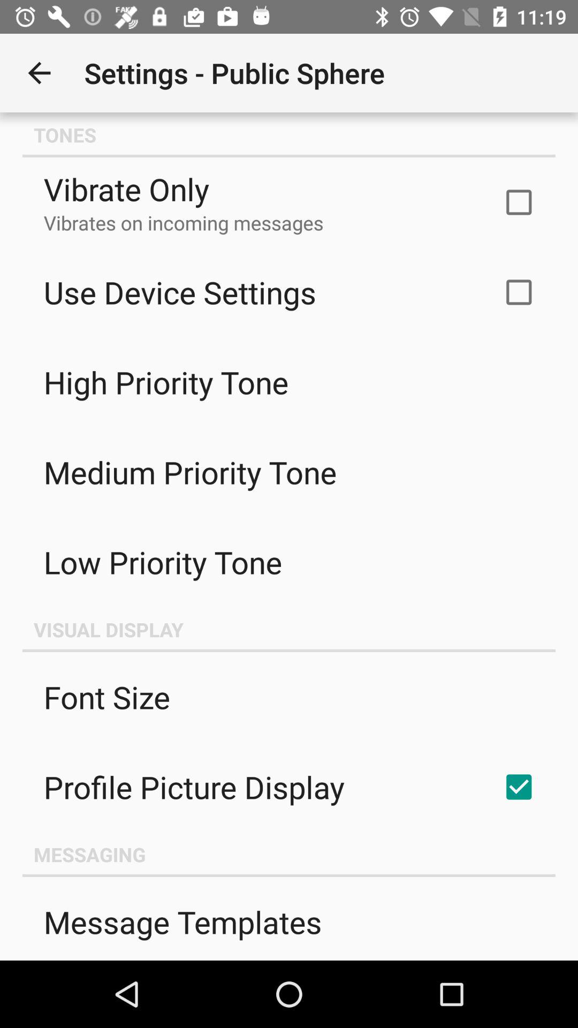  Describe the element at coordinates (289, 854) in the screenshot. I see `jump to the messaging item` at that location.